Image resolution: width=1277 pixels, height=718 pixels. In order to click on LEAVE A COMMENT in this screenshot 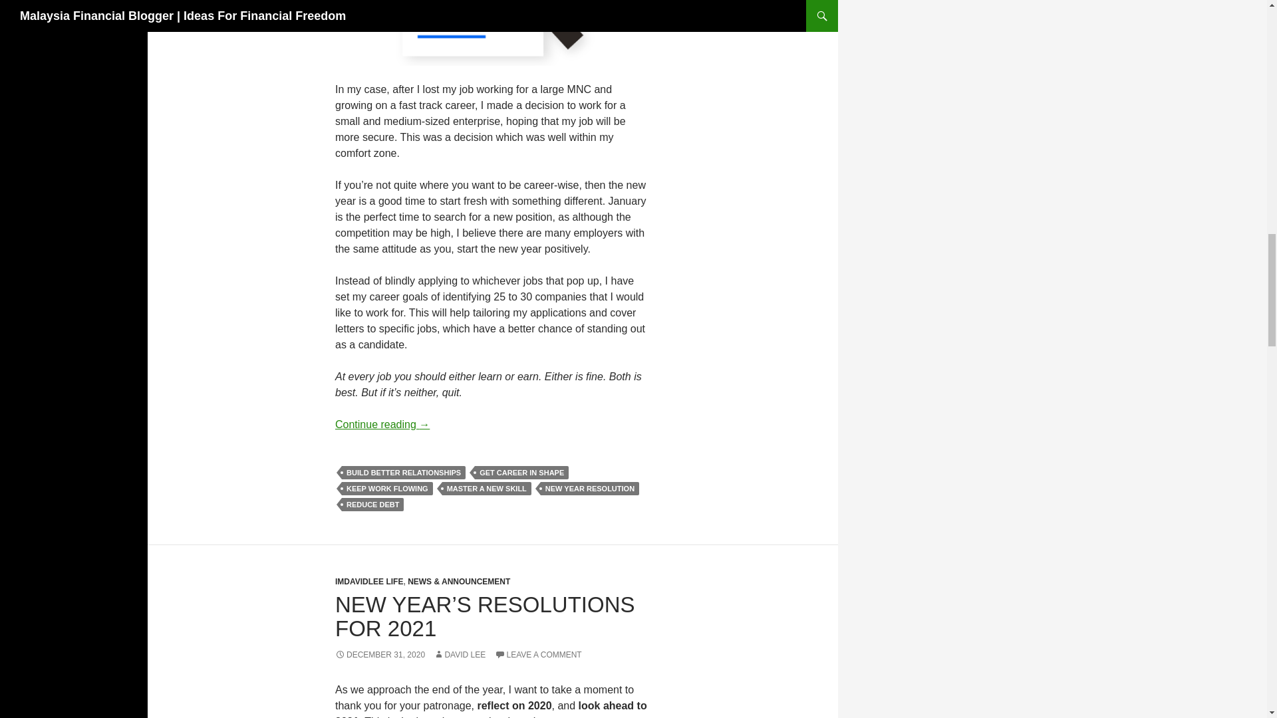, I will do `click(539, 655)`.